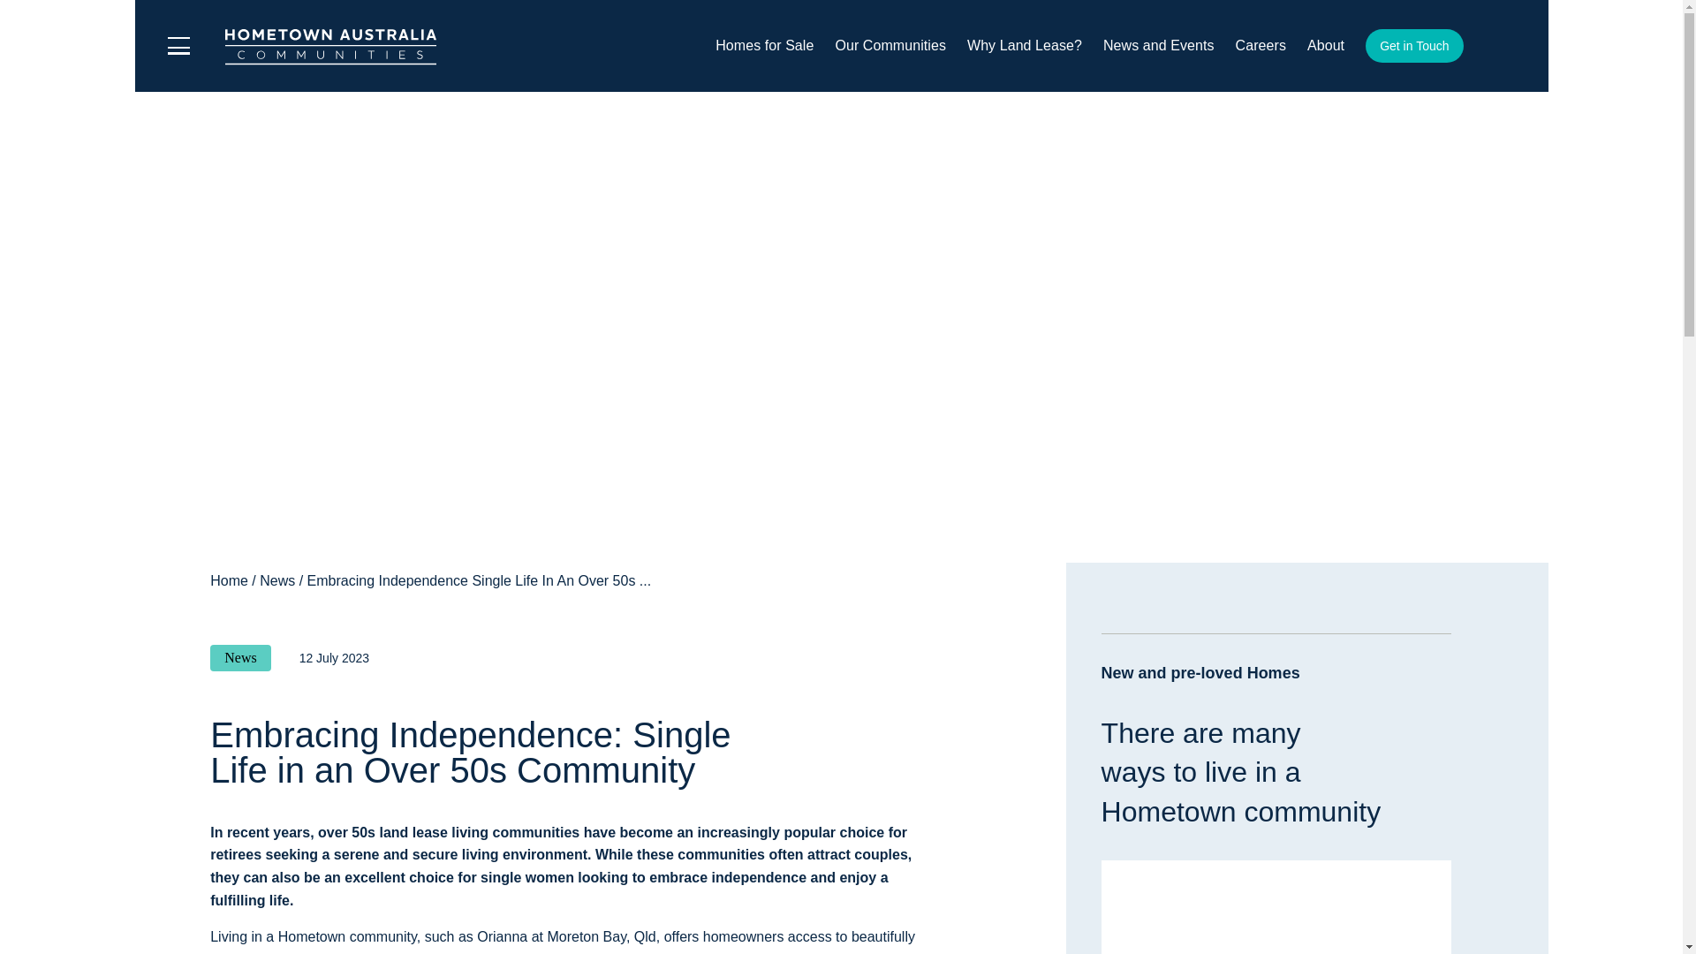  I want to click on News and Events, so click(1159, 44).